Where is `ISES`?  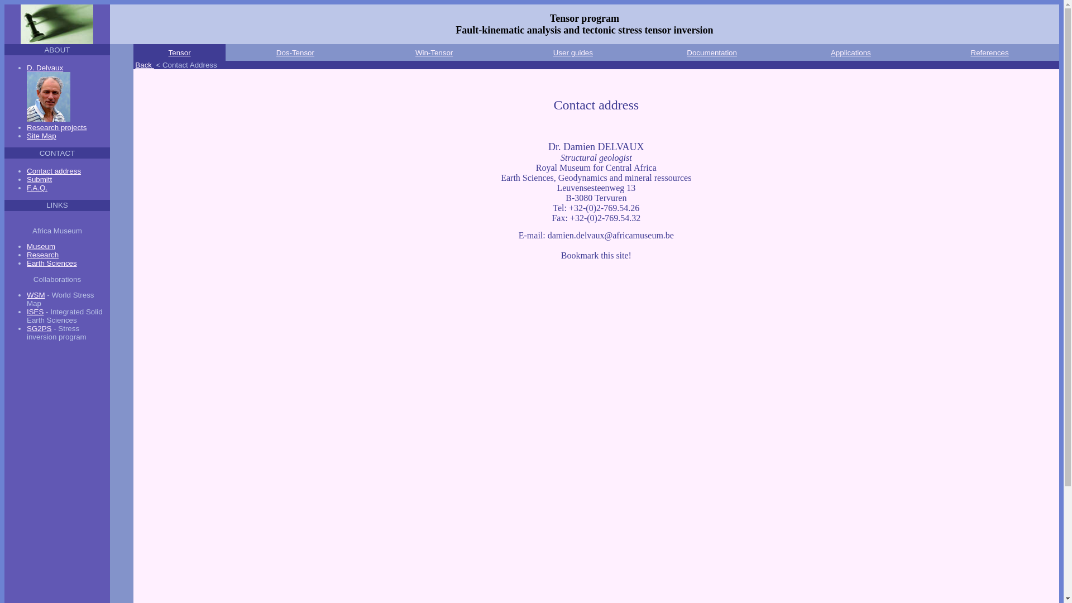 ISES is located at coordinates (35, 312).